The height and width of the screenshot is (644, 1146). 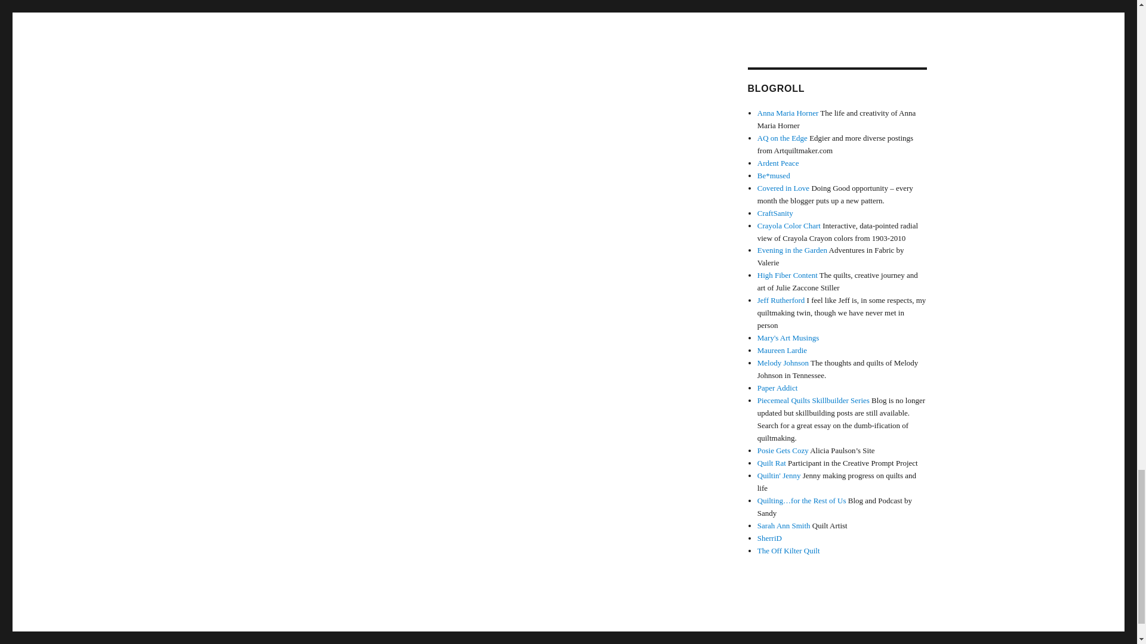 I want to click on The thoughts and quilts of Melody Johnson in Tennessee., so click(x=783, y=363).